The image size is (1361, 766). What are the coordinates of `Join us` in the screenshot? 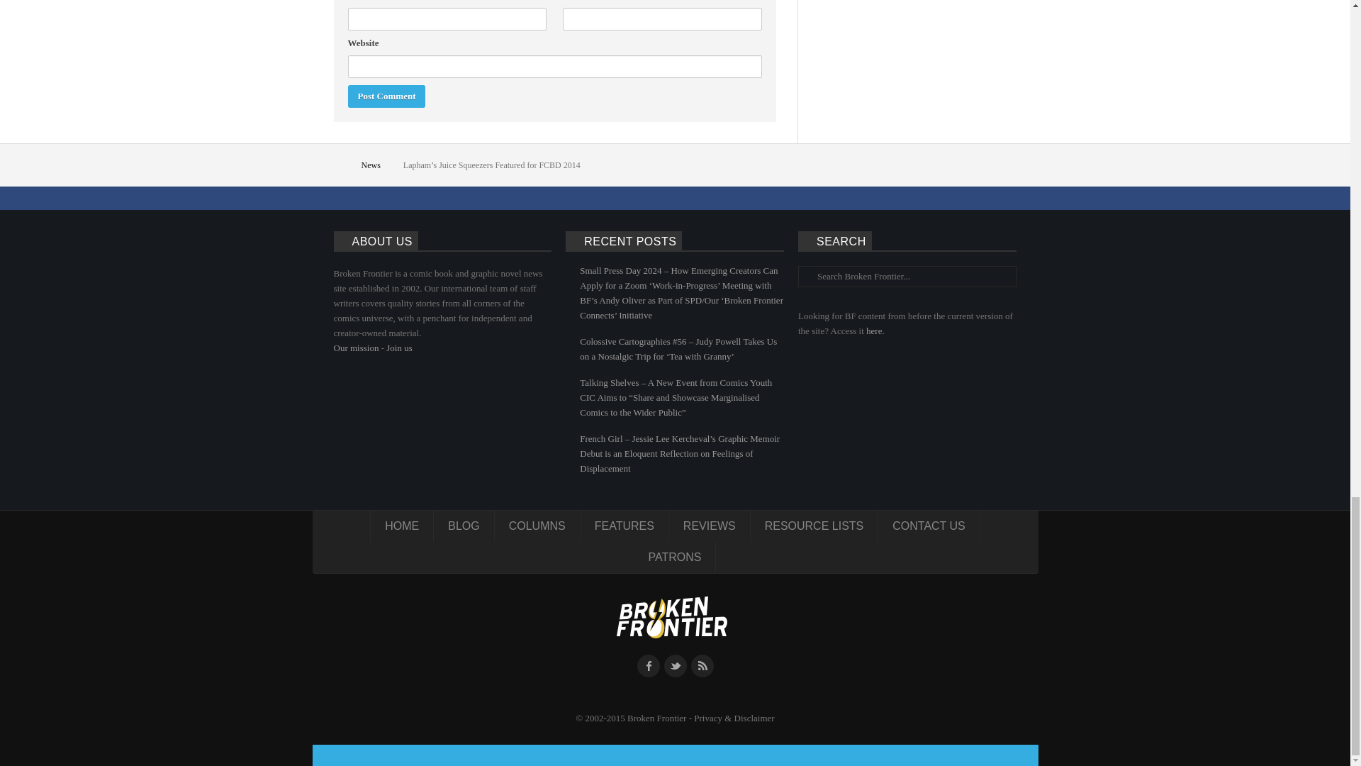 It's located at (399, 348).